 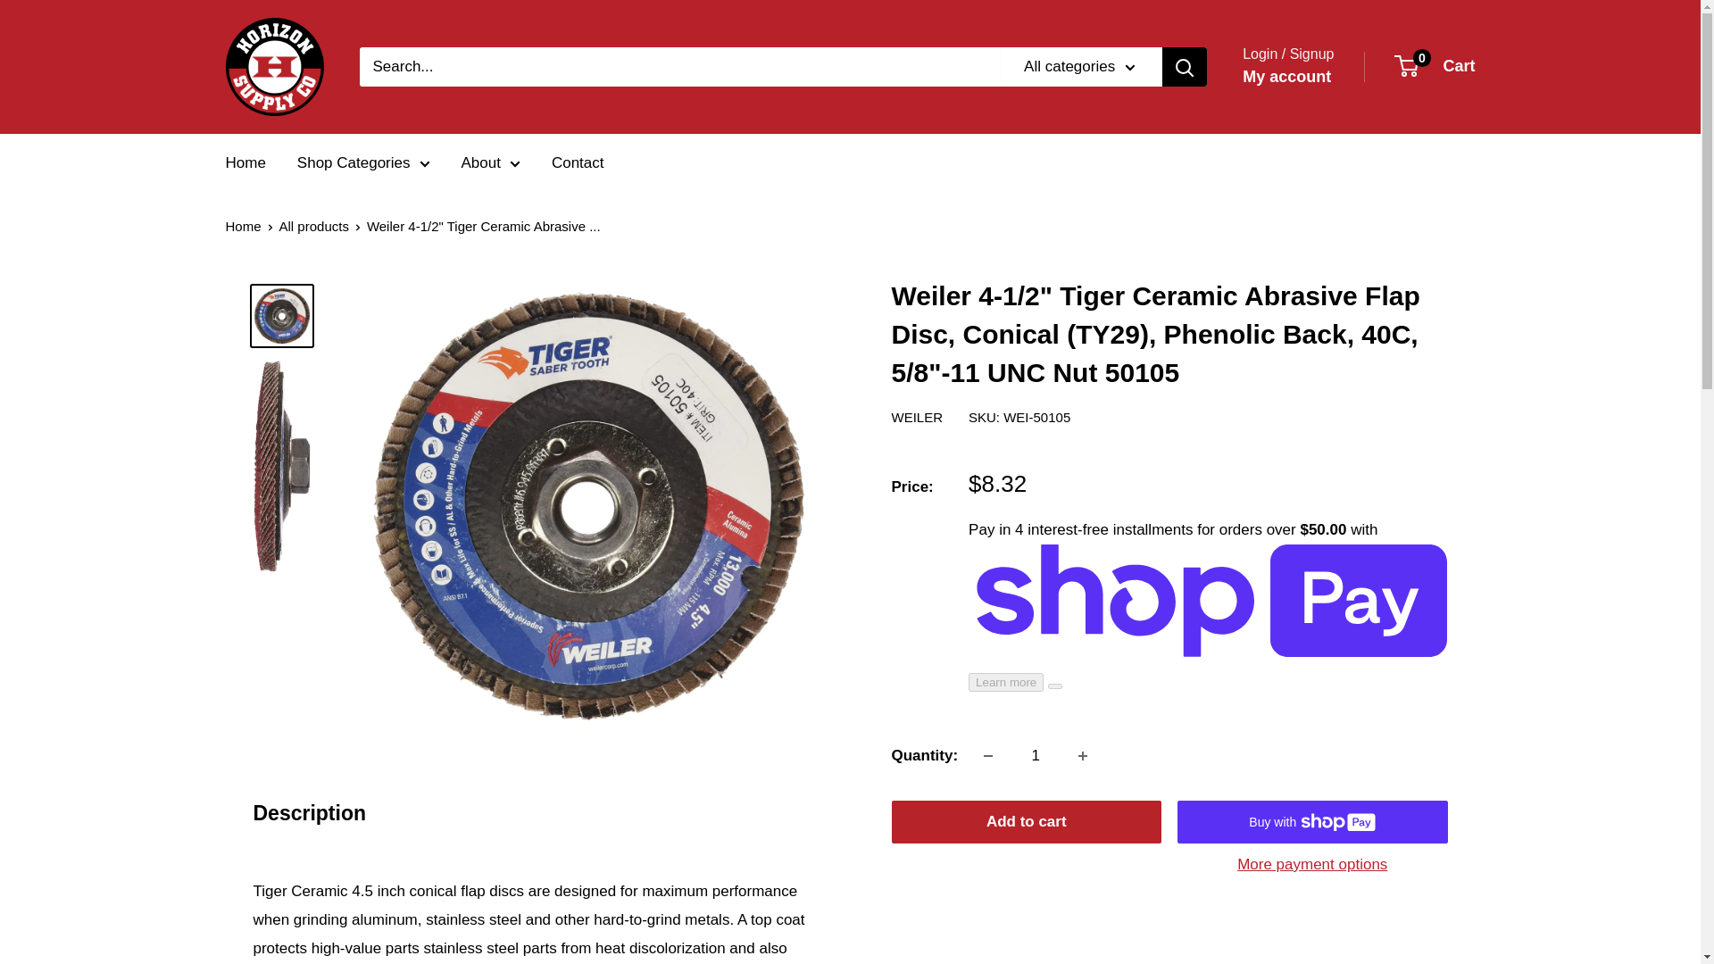 What do you see at coordinates (988, 756) in the screenshot?
I see `Decrease quantity by 1` at bounding box center [988, 756].